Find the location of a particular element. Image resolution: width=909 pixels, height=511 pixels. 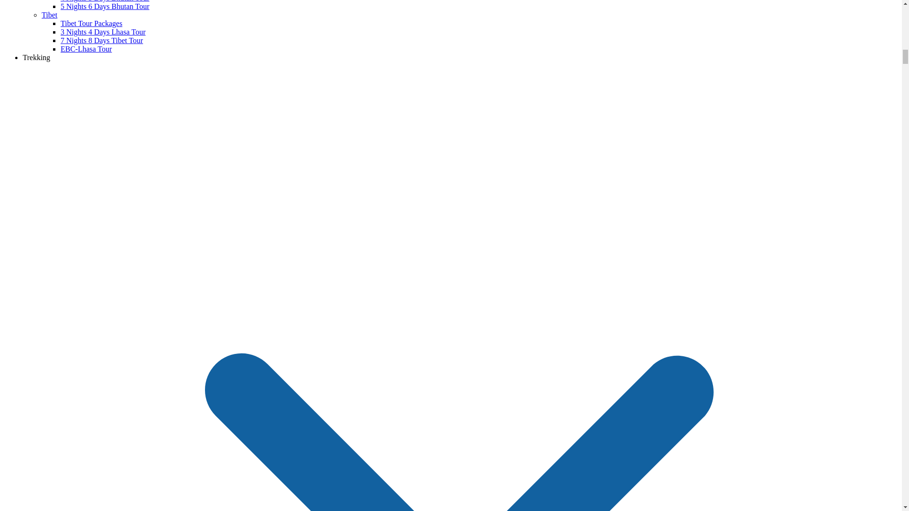

Tibet is located at coordinates (49, 14).